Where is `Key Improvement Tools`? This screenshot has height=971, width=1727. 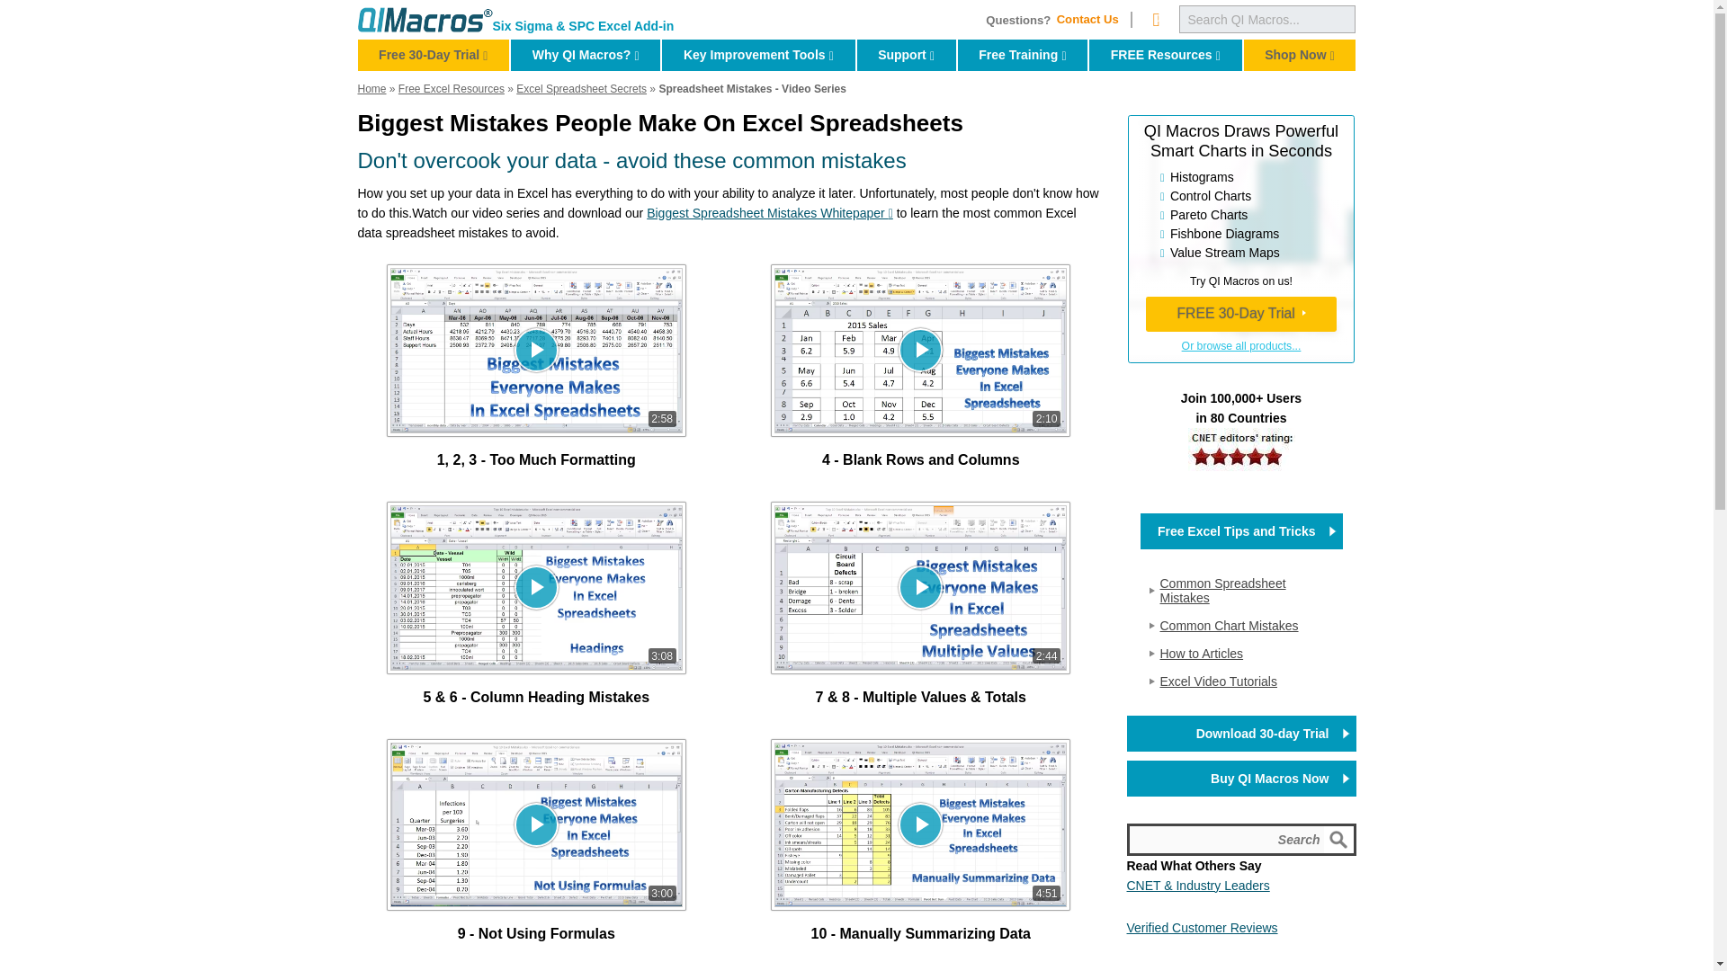
Key Improvement Tools is located at coordinates (757, 55).